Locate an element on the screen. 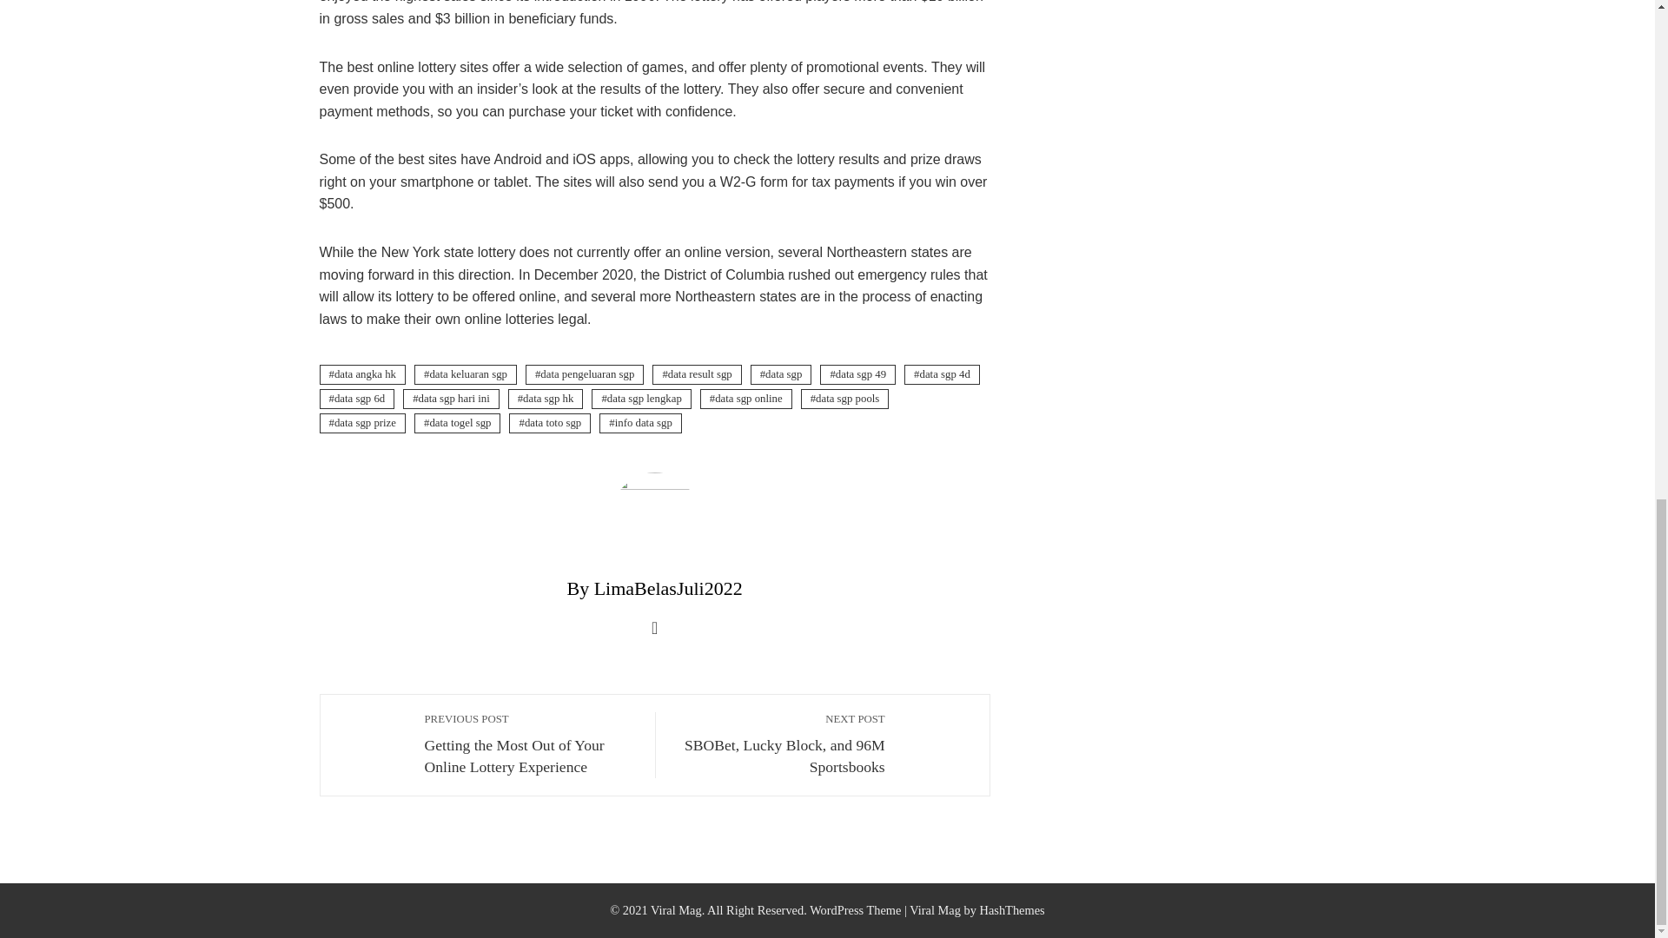  data sgp 6d is located at coordinates (782, 374).